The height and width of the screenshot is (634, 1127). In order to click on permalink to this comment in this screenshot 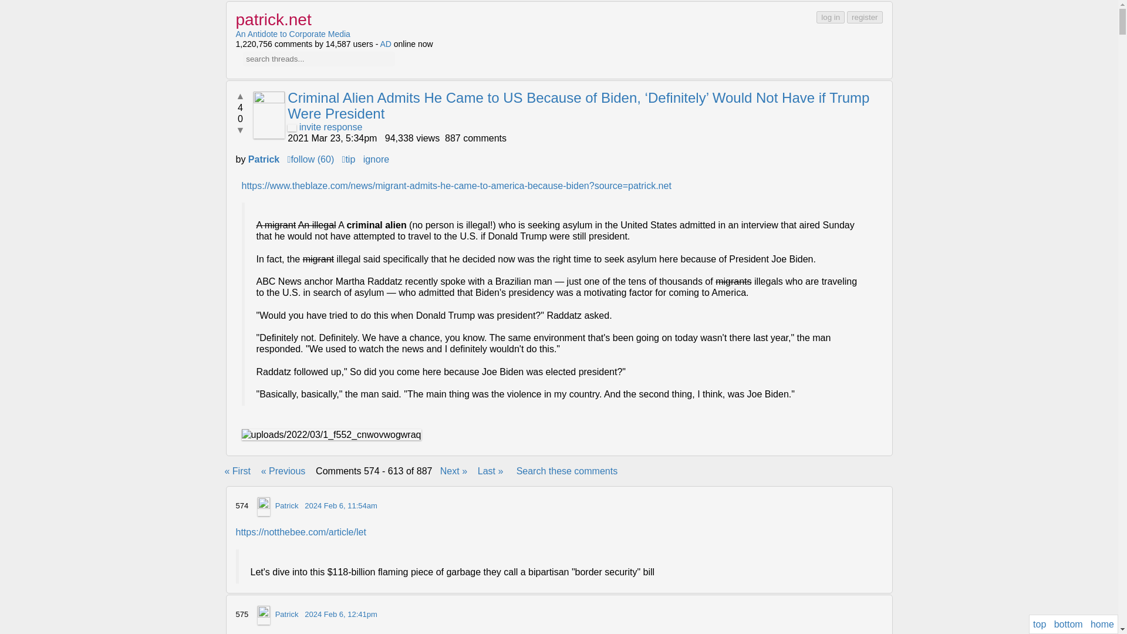, I will do `click(340, 506)`.